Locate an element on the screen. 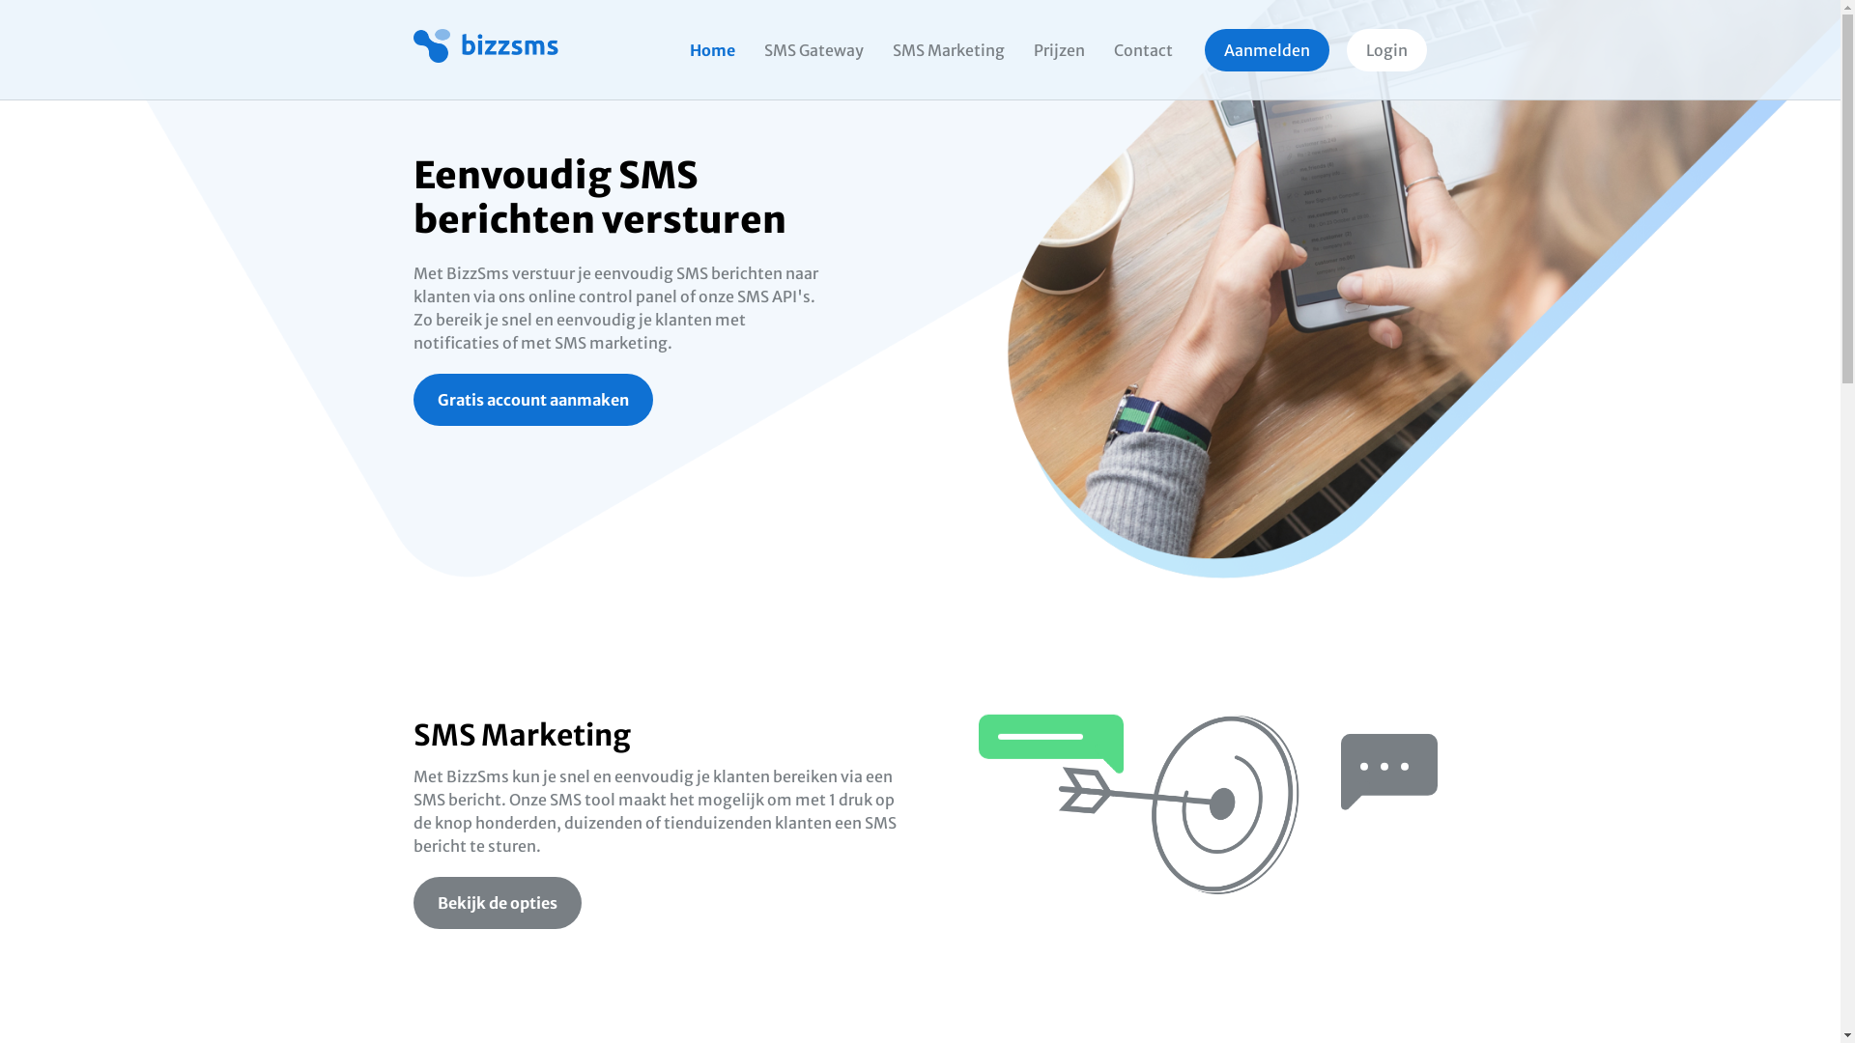  Prijzen is located at coordinates (1059, 50).